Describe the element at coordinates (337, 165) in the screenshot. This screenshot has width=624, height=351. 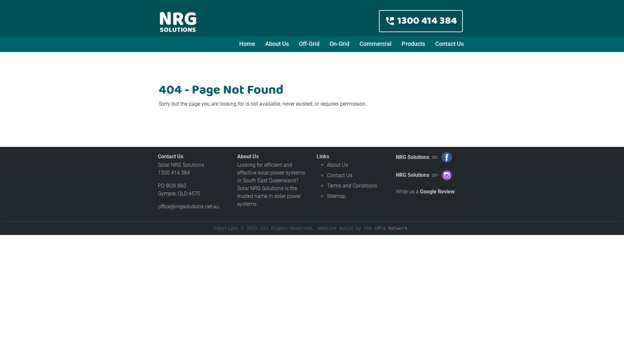
I see `About Us` at that location.